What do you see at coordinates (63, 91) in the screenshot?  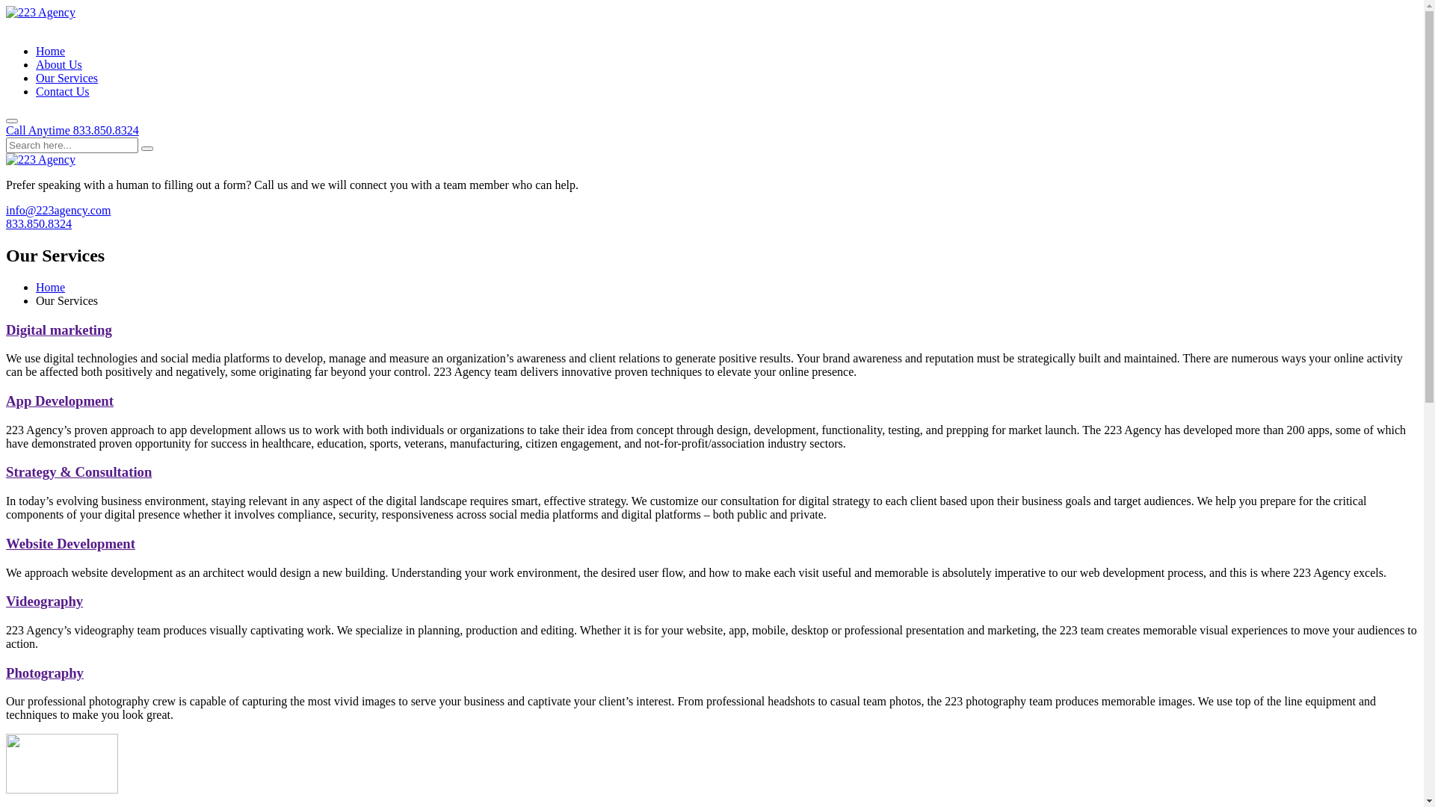 I see `Contact Us` at bounding box center [63, 91].